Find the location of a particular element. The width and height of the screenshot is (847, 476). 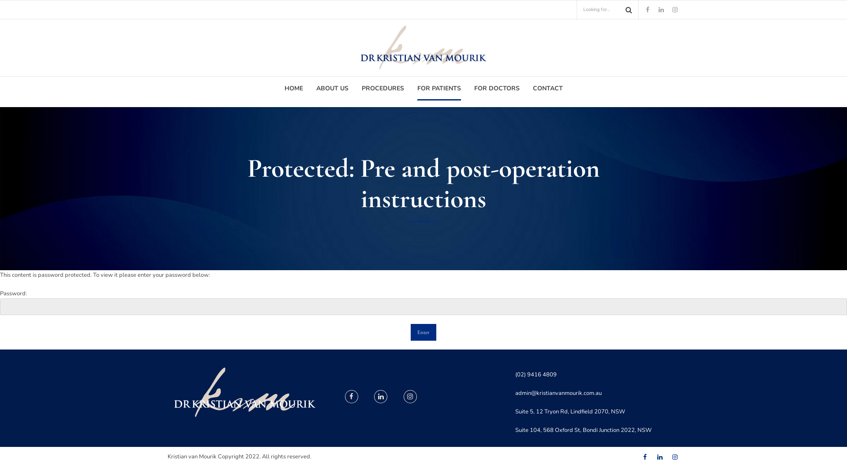

FOR PATIENTS is located at coordinates (439, 88).